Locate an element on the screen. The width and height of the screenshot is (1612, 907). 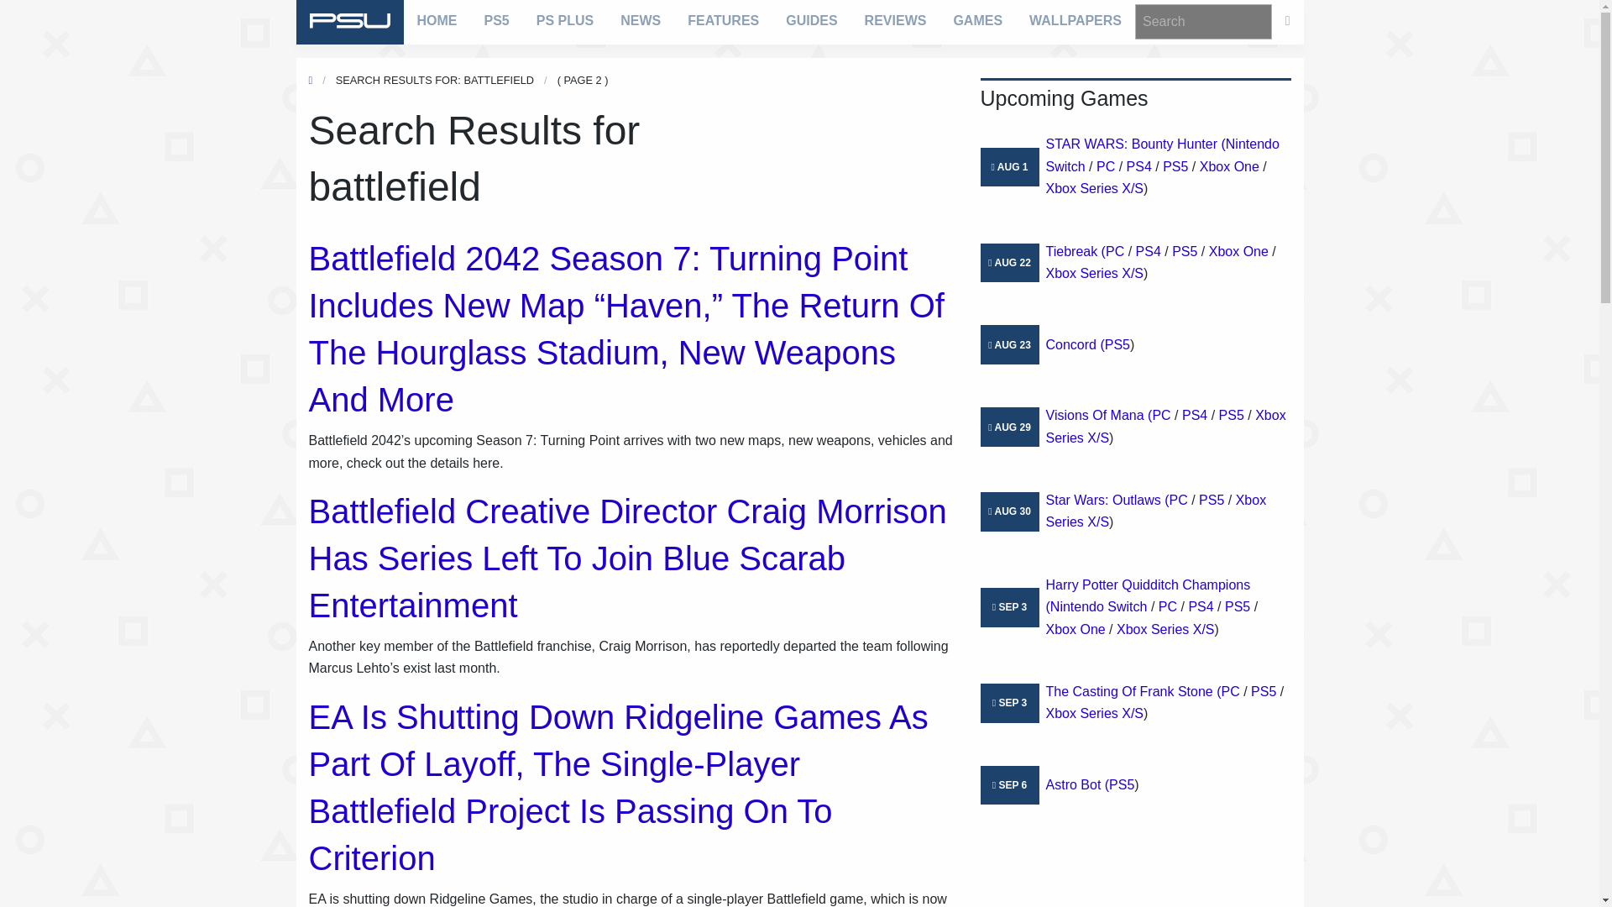
REVIEWS is located at coordinates (895, 20).